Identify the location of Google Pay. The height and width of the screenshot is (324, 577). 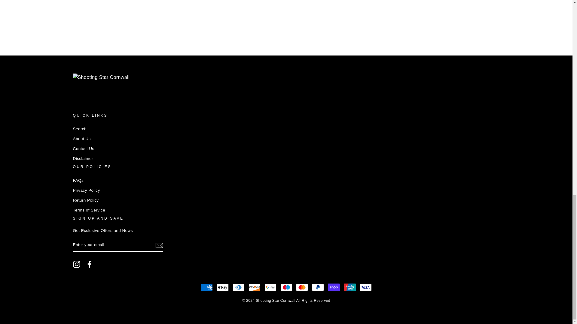
(270, 287).